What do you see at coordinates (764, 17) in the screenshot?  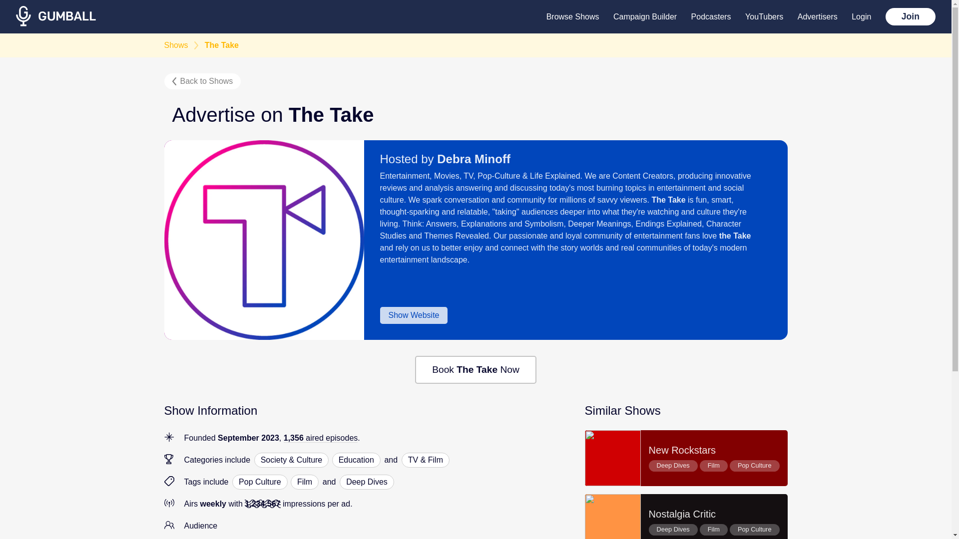 I see `YouTubers` at bounding box center [764, 17].